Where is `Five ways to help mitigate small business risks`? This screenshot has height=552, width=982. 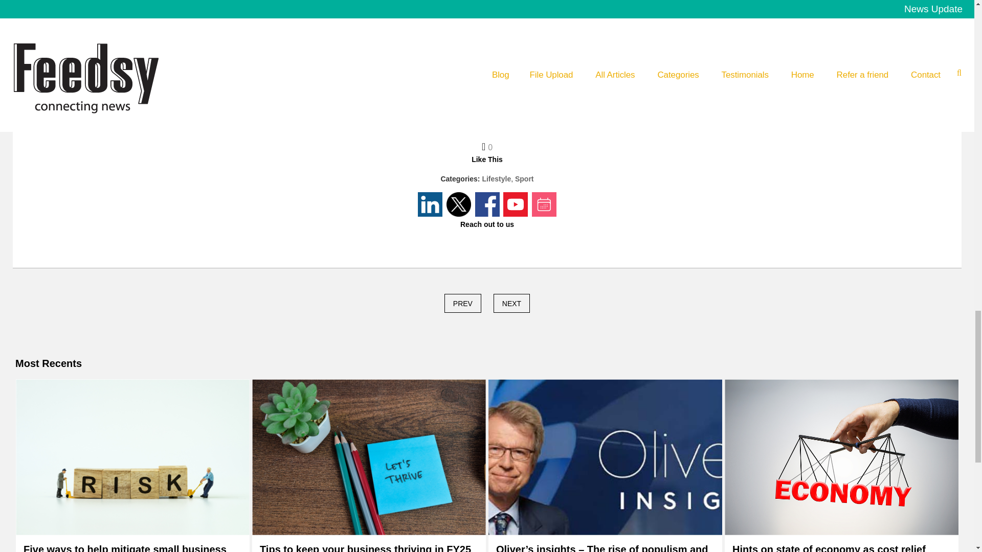 Five ways to help mitigate small business risks is located at coordinates (132, 547).